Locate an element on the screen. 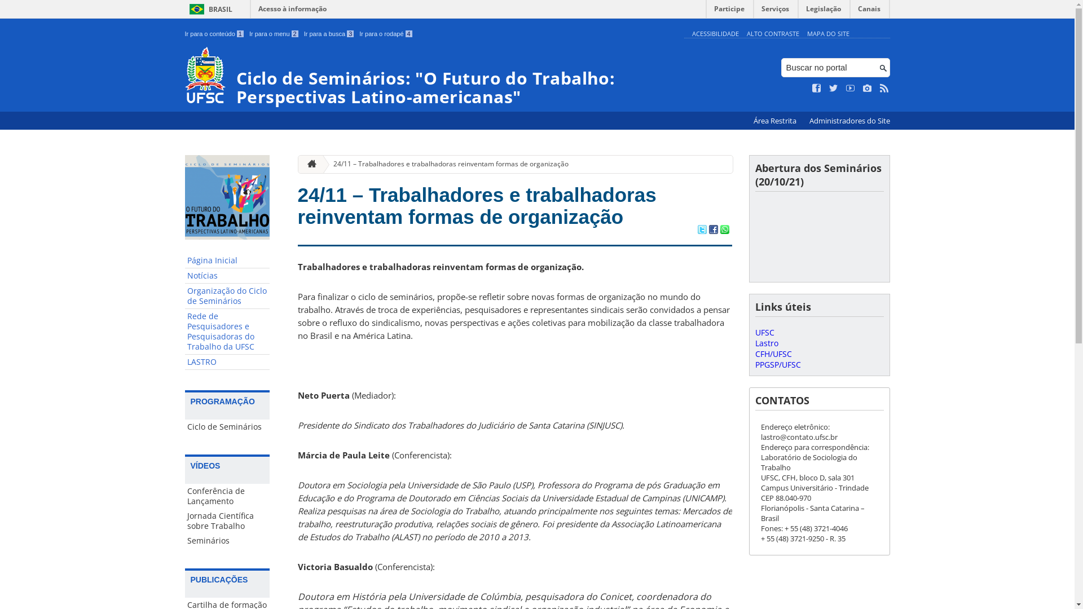 This screenshot has height=609, width=1083. Compartilhar no WhatsApp is located at coordinates (724, 231).